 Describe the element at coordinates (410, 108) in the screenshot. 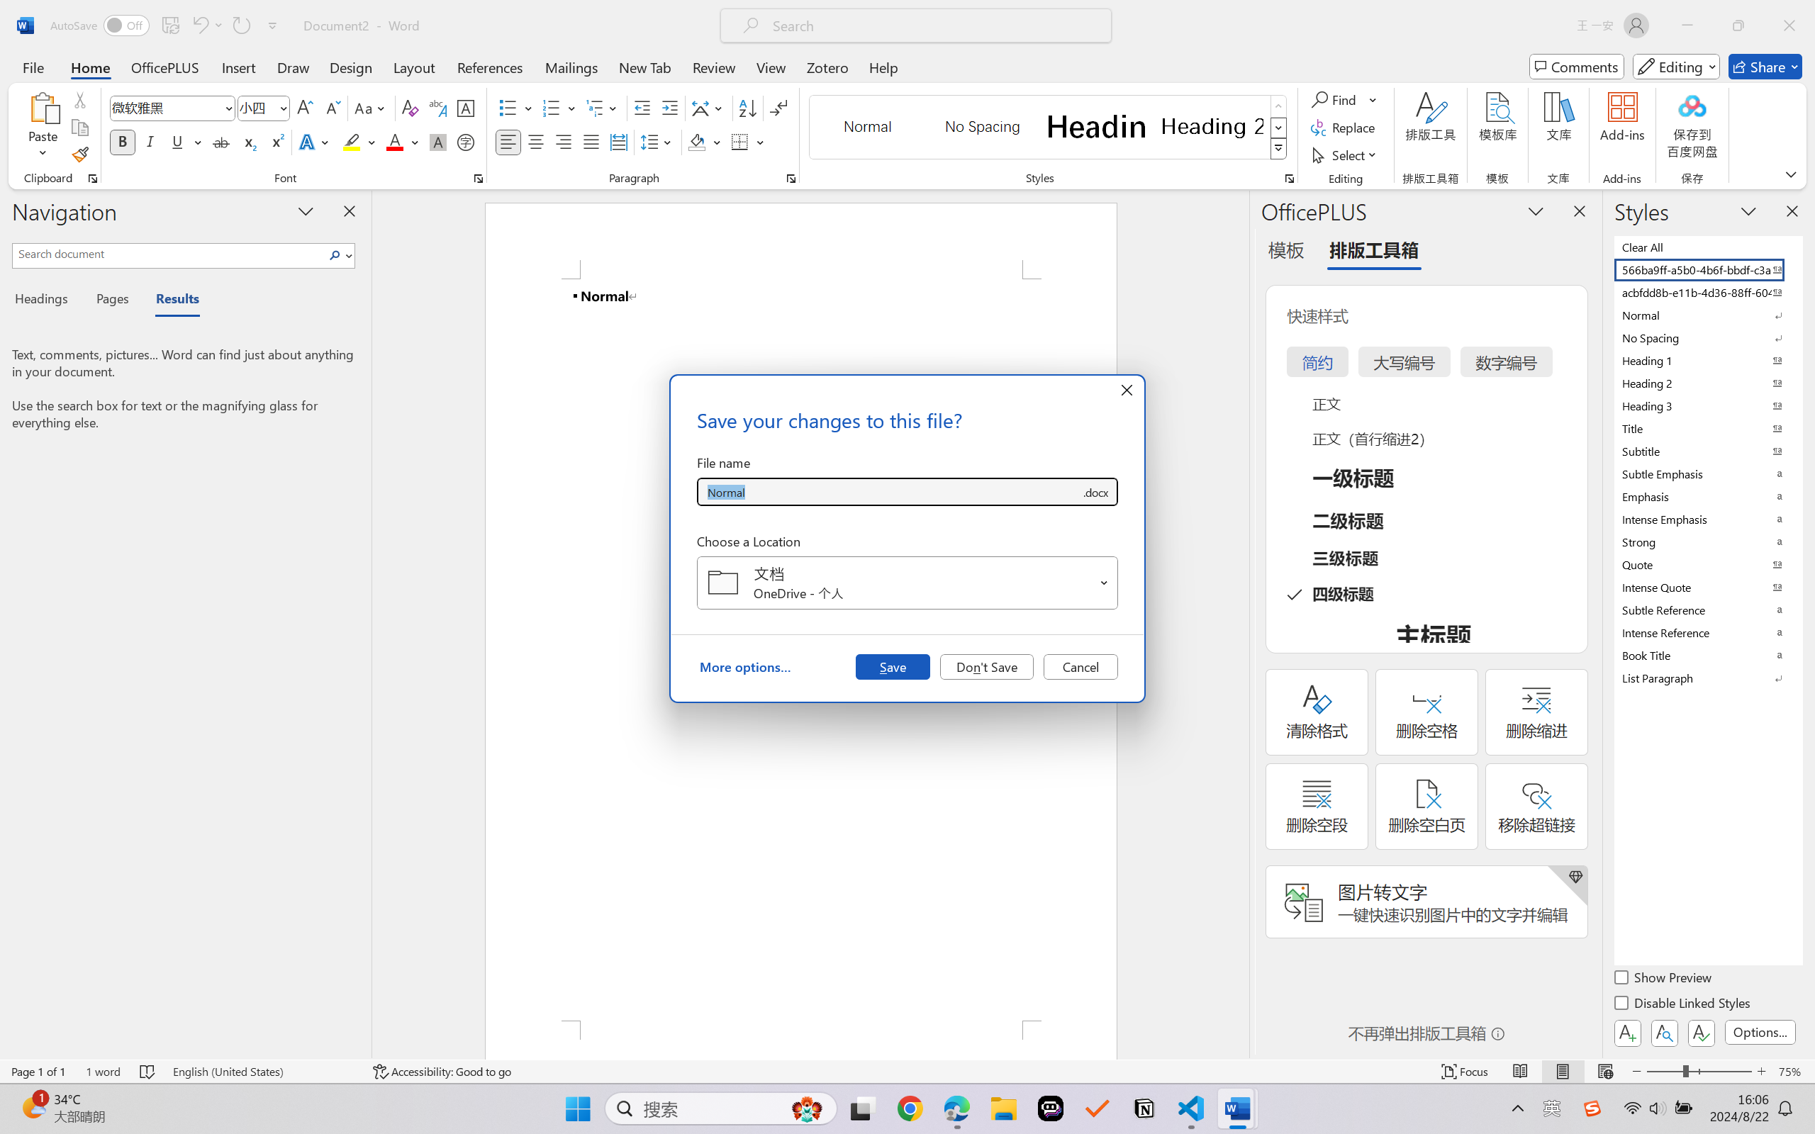

I see `Clear Formatting` at that location.